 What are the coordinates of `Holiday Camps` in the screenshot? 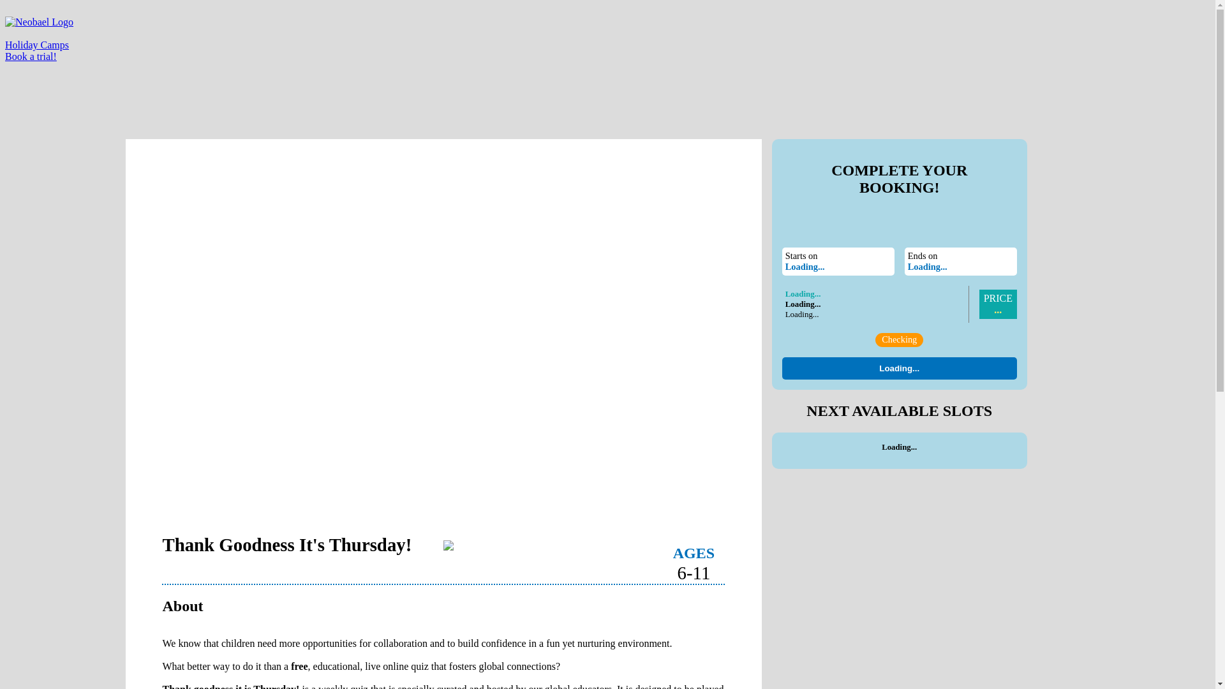 It's located at (36, 45).